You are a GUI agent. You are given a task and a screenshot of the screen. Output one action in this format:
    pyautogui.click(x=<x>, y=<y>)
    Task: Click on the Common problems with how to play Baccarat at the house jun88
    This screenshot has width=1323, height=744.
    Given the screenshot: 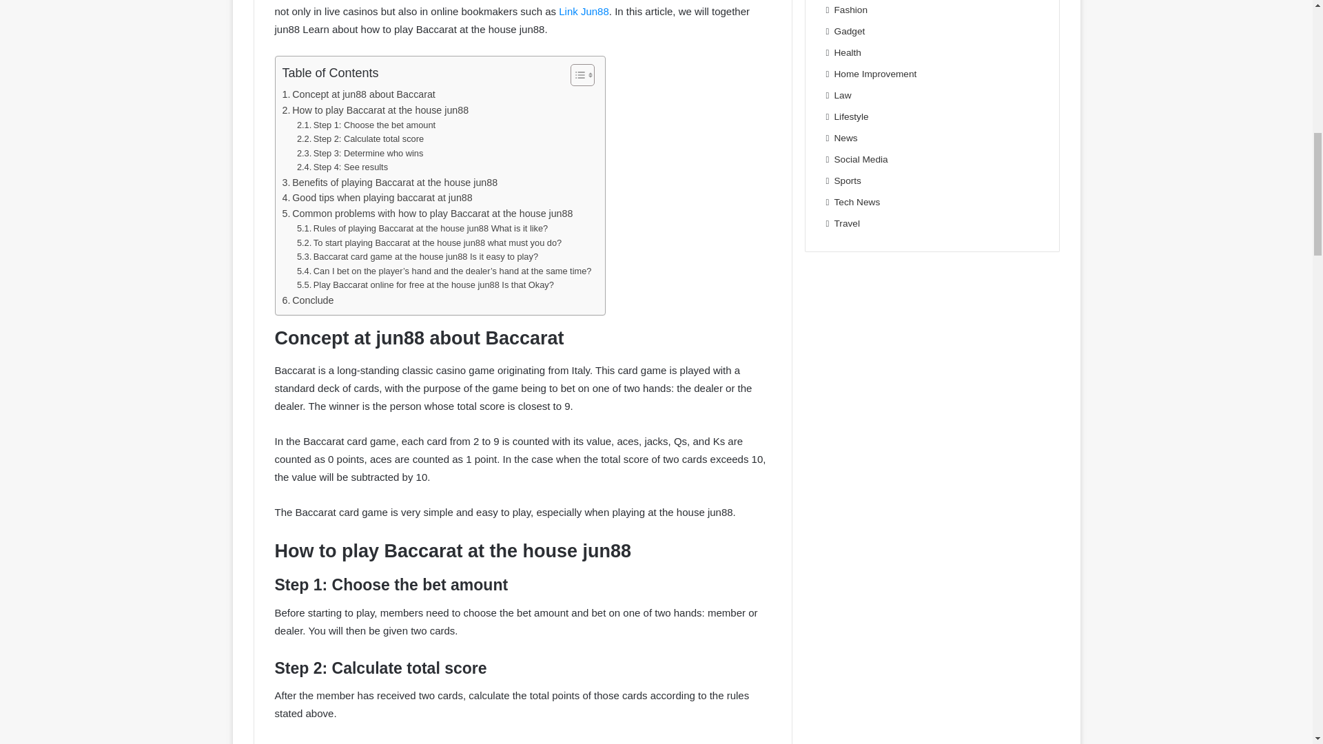 What is the action you would take?
    pyautogui.click(x=427, y=214)
    